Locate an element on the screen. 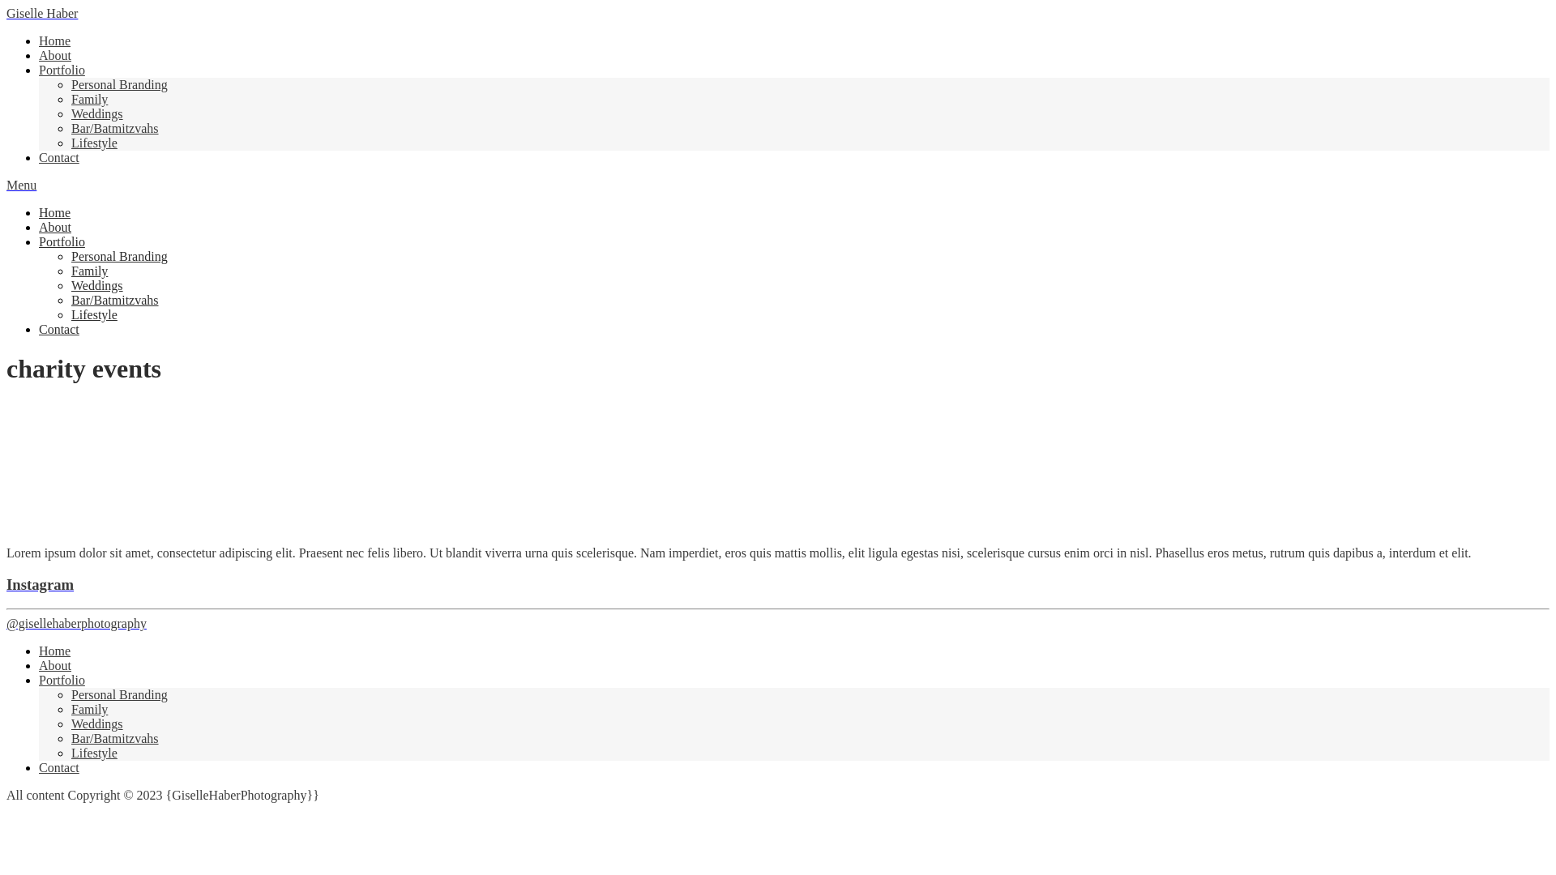  Giselle Haber is located at coordinates (42, 13).